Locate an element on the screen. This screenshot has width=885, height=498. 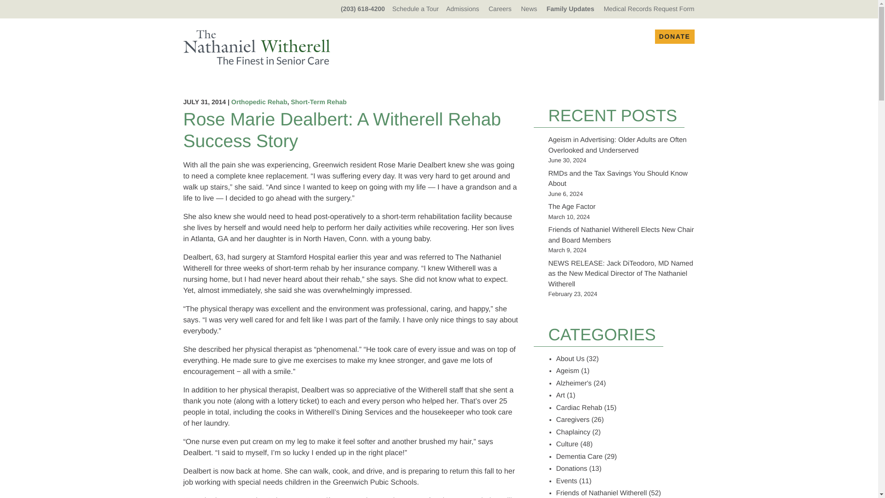
Admissions is located at coordinates (463, 8).